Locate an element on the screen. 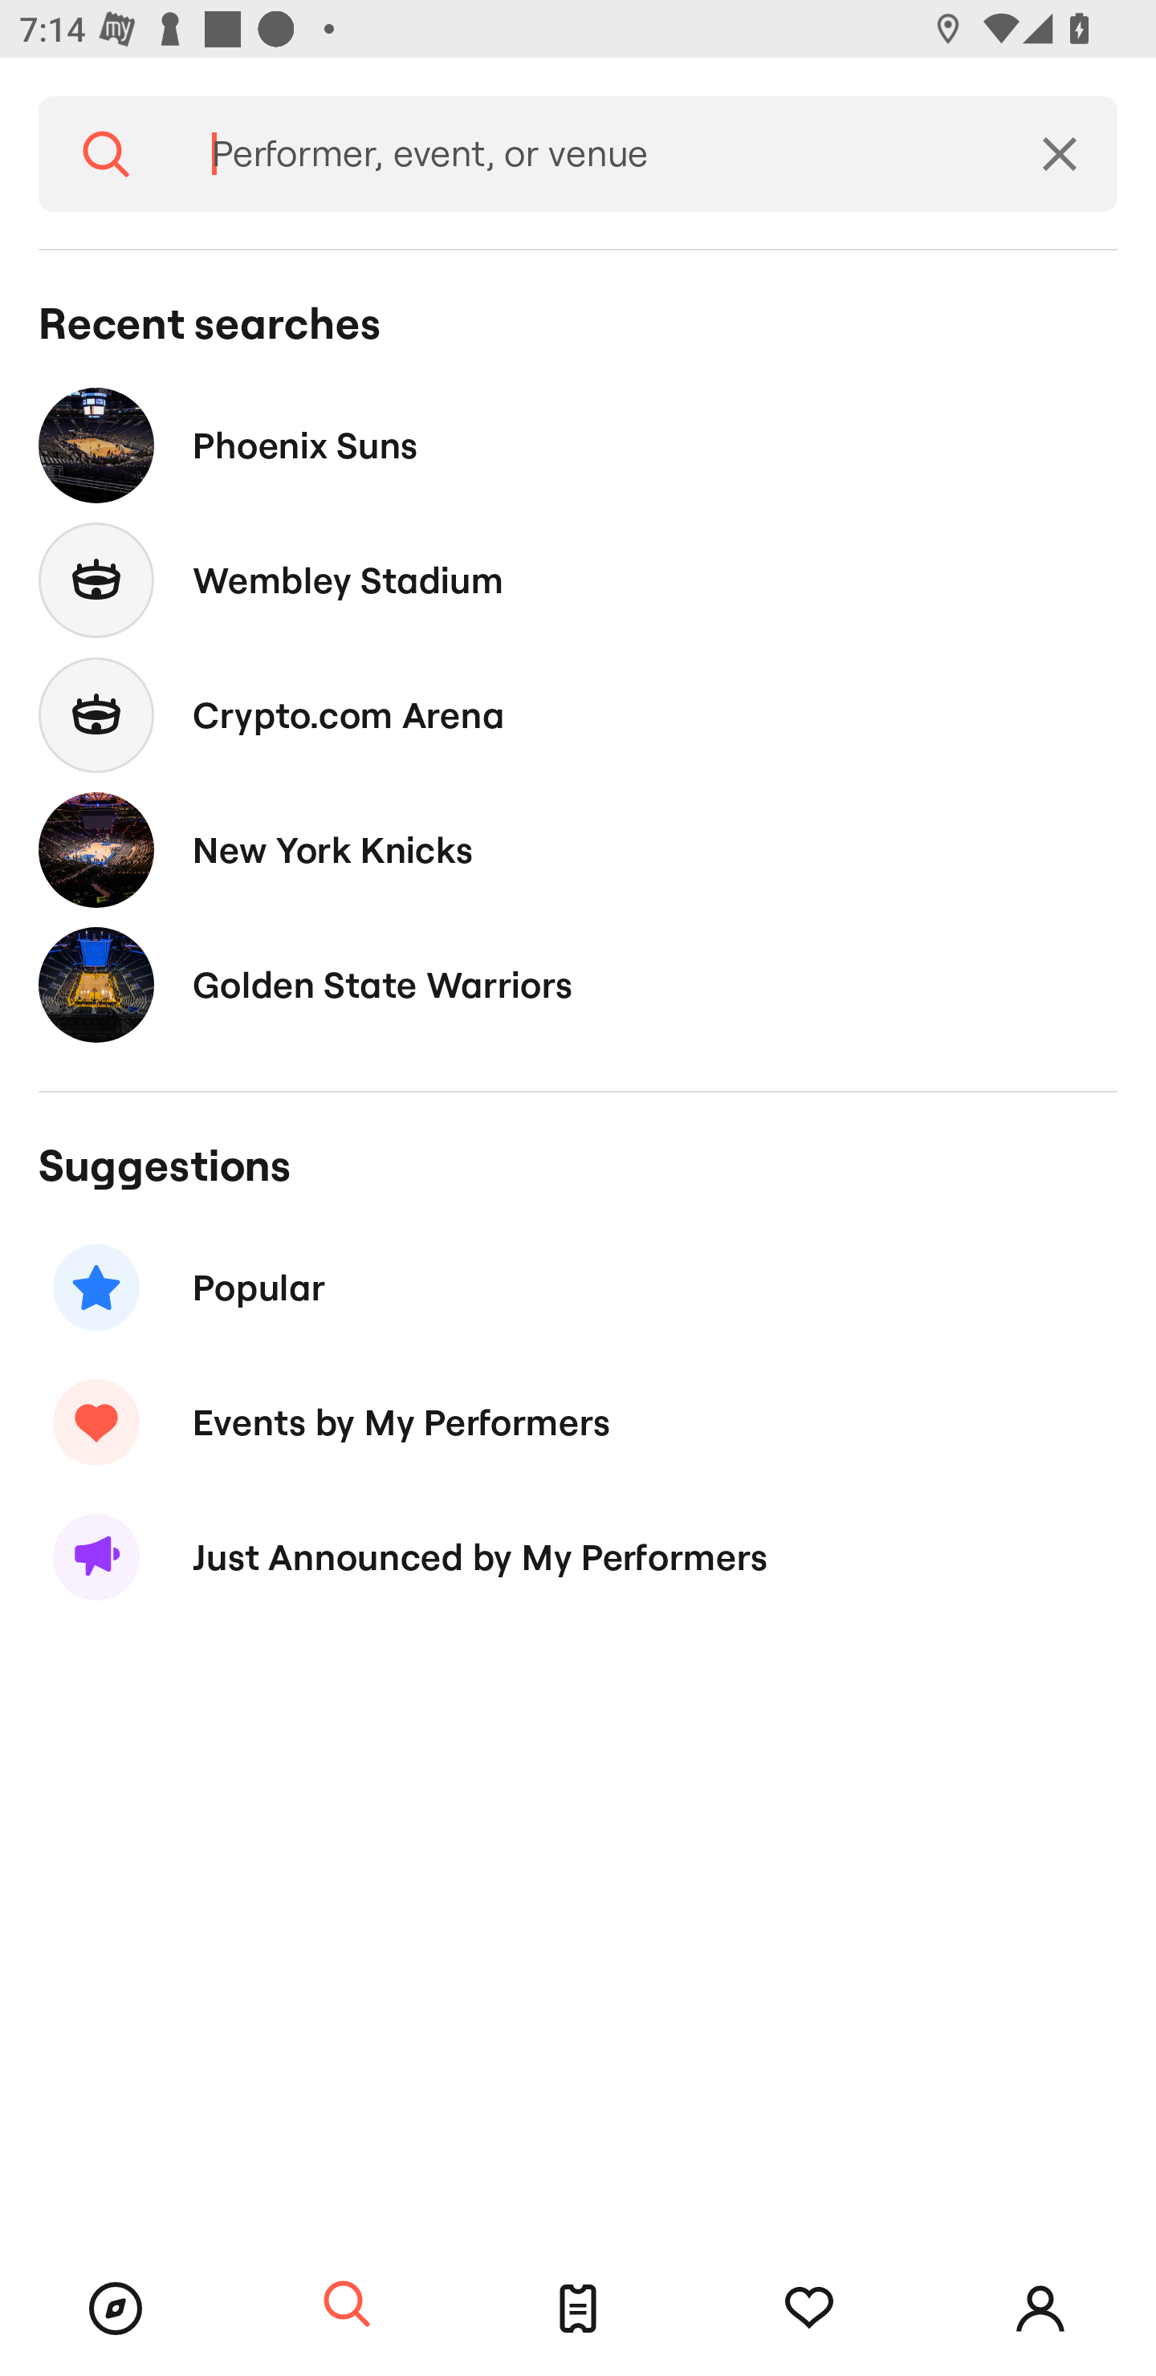 This screenshot has width=1156, height=2376. Tickets is located at coordinates (578, 2309).